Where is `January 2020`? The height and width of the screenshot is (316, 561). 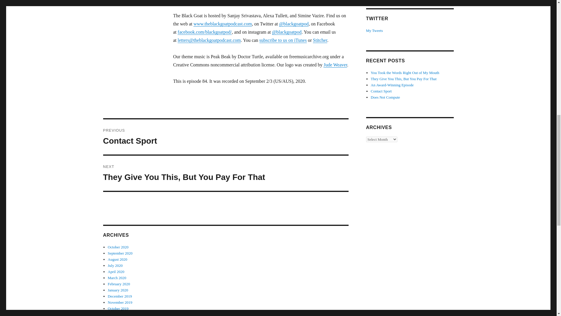 January 2020 is located at coordinates (120, 296).